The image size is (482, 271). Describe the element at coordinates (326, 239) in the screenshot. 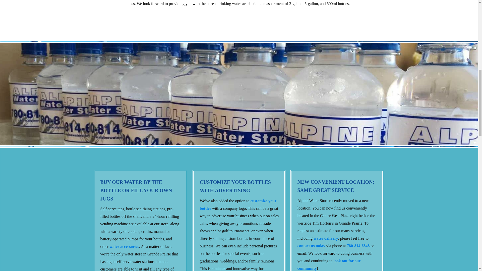

I see `water delivery` at that location.